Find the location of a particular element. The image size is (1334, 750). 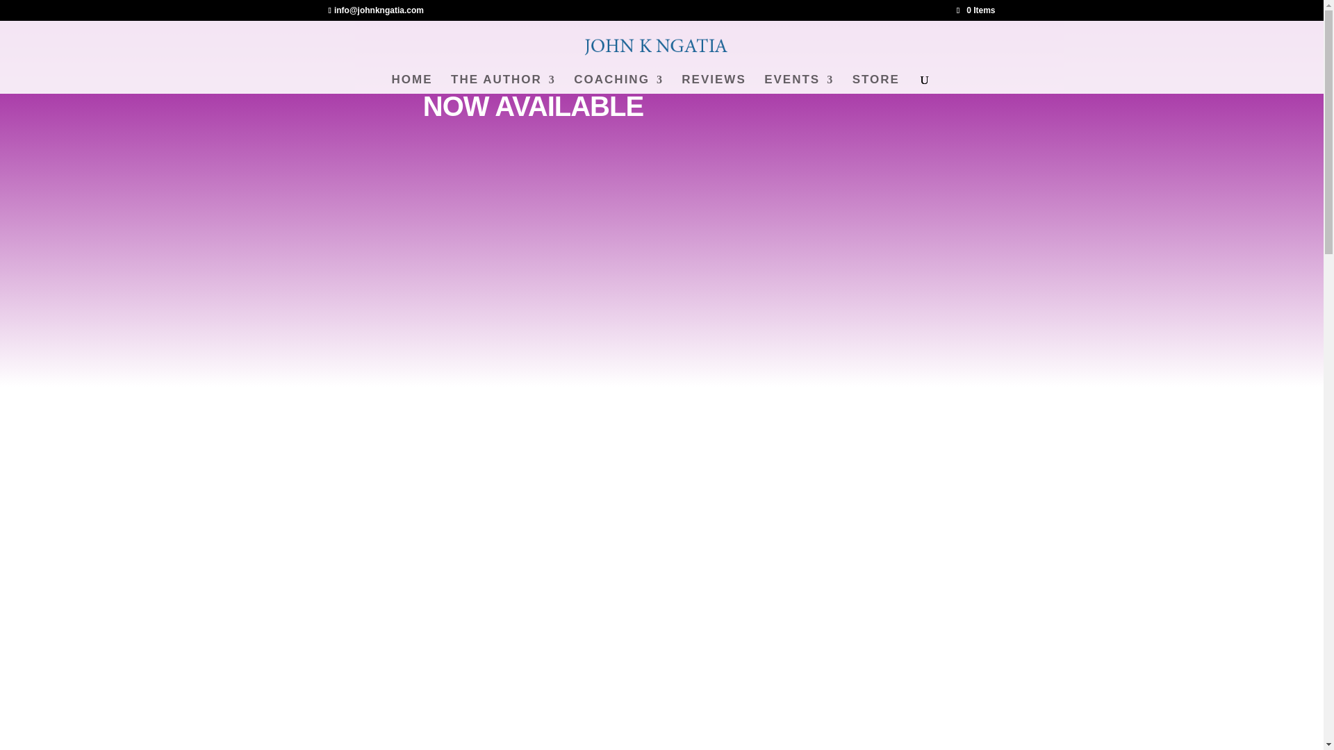

THE AUTHOR is located at coordinates (503, 85).